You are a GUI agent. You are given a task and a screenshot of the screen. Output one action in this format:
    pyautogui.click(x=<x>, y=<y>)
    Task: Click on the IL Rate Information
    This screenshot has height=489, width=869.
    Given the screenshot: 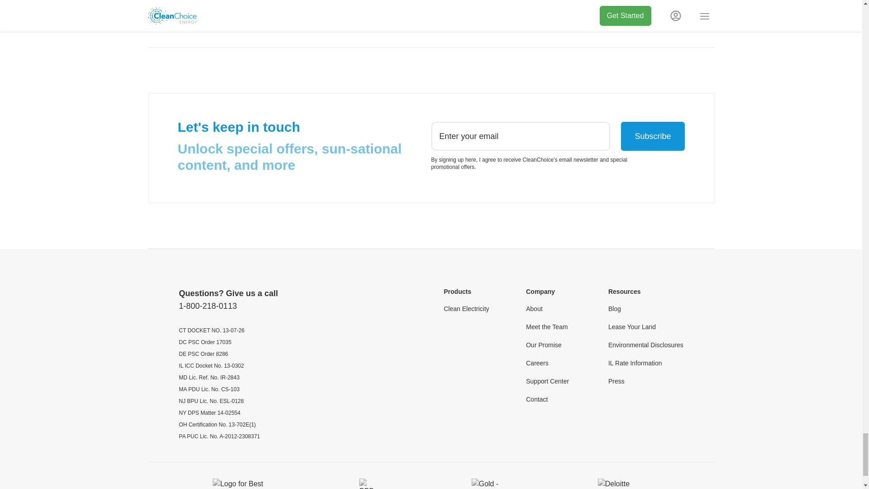 What is the action you would take?
    pyautogui.click(x=635, y=363)
    